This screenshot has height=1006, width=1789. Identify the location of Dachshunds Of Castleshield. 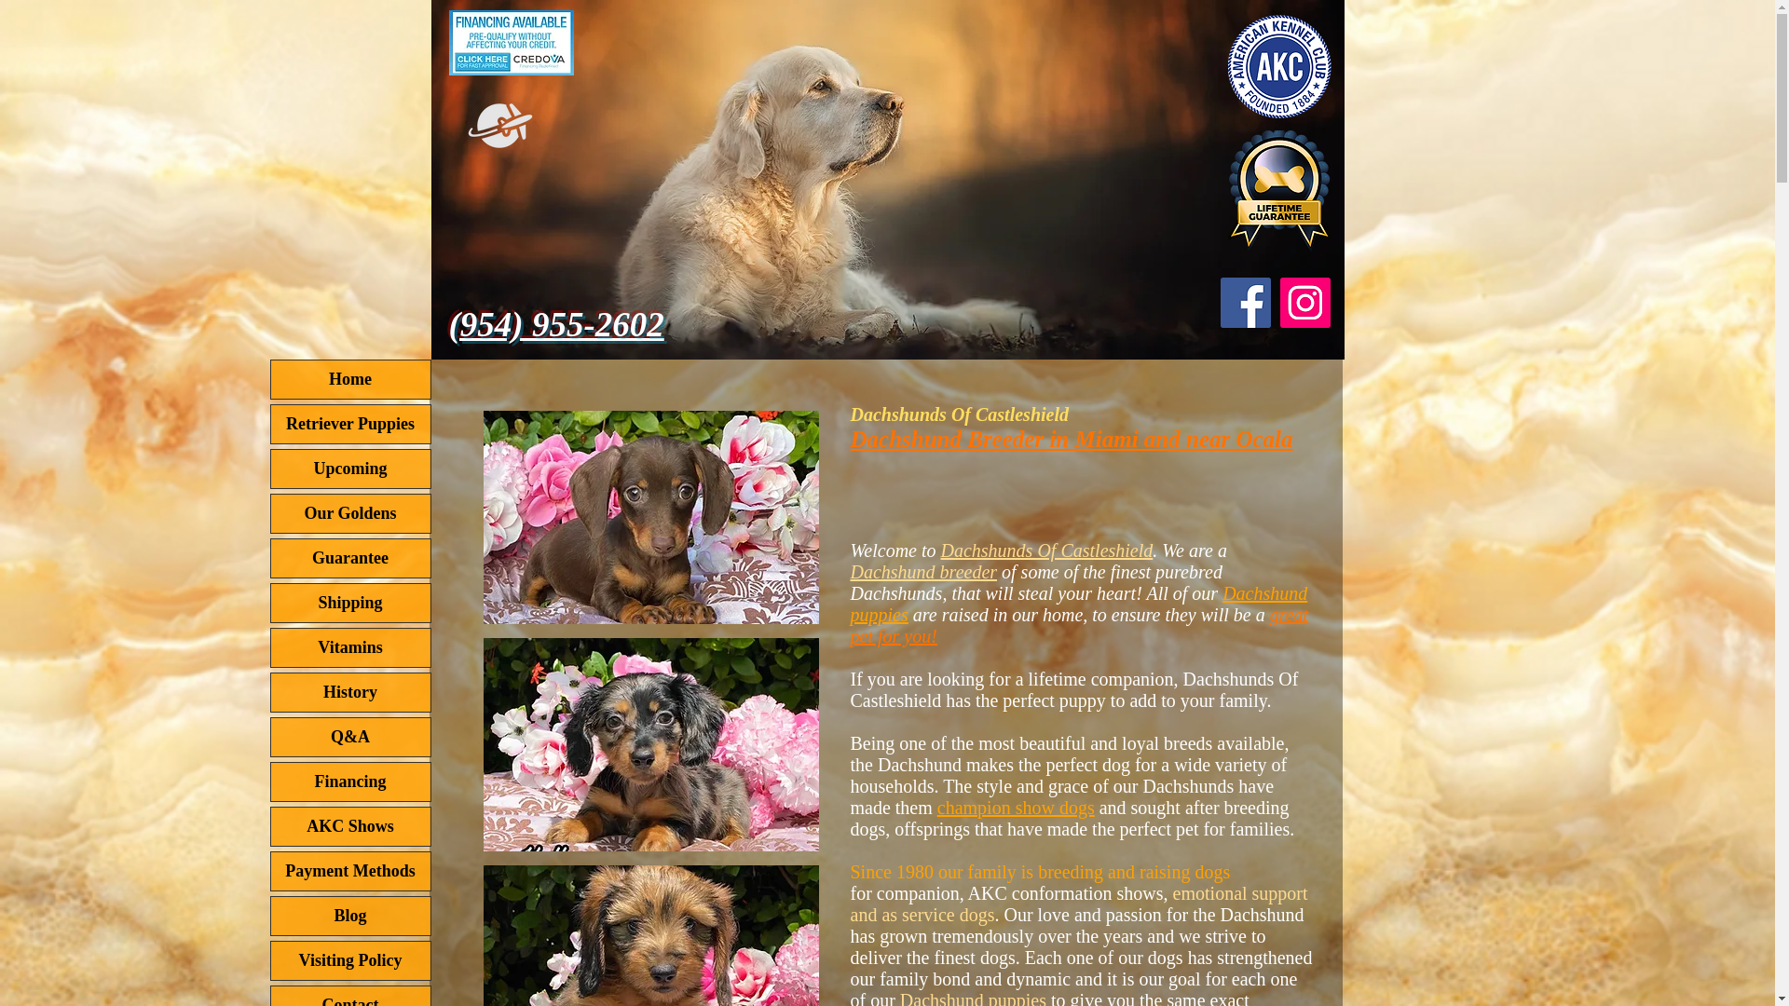
(1047, 550).